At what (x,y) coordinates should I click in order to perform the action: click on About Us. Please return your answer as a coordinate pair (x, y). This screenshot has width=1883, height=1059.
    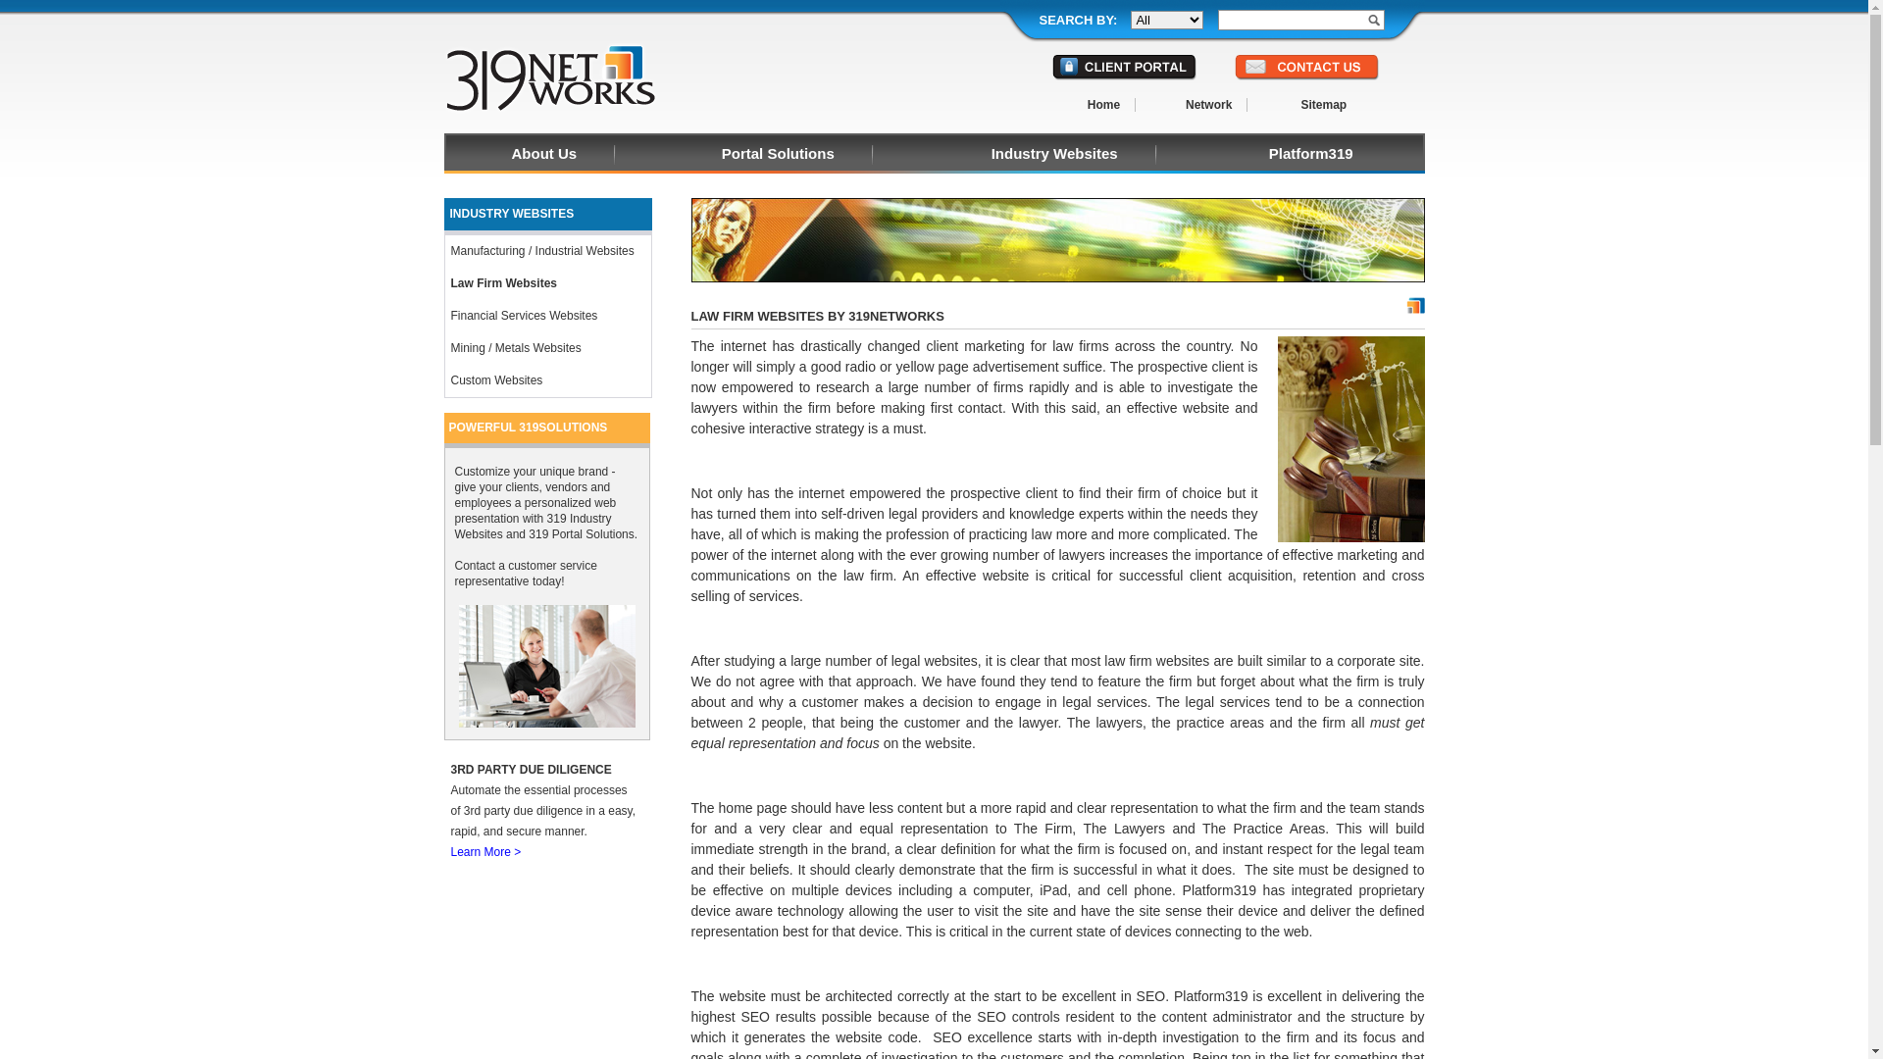
    Looking at the image, I should click on (545, 159).